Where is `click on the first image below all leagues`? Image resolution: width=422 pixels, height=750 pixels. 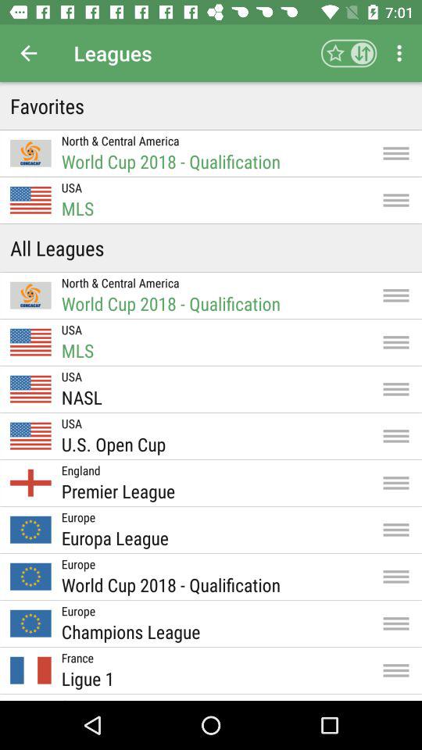 click on the first image below all leagues is located at coordinates (30, 295).